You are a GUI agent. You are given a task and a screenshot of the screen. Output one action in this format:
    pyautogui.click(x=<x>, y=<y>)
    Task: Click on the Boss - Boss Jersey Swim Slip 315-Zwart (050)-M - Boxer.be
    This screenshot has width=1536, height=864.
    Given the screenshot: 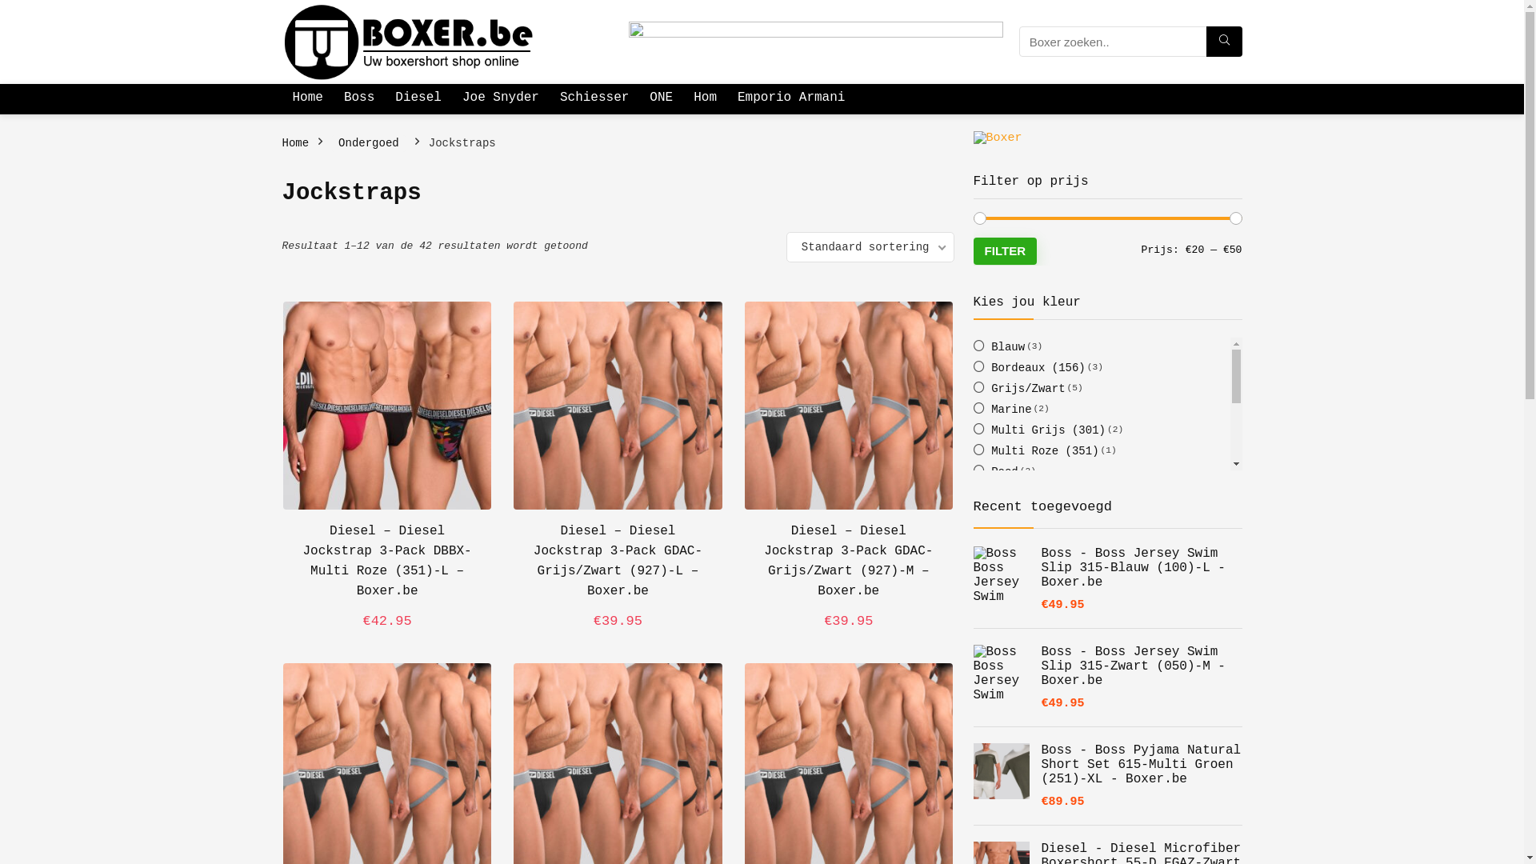 What is the action you would take?
    pyautogui.click(x=1107, y=666)
    